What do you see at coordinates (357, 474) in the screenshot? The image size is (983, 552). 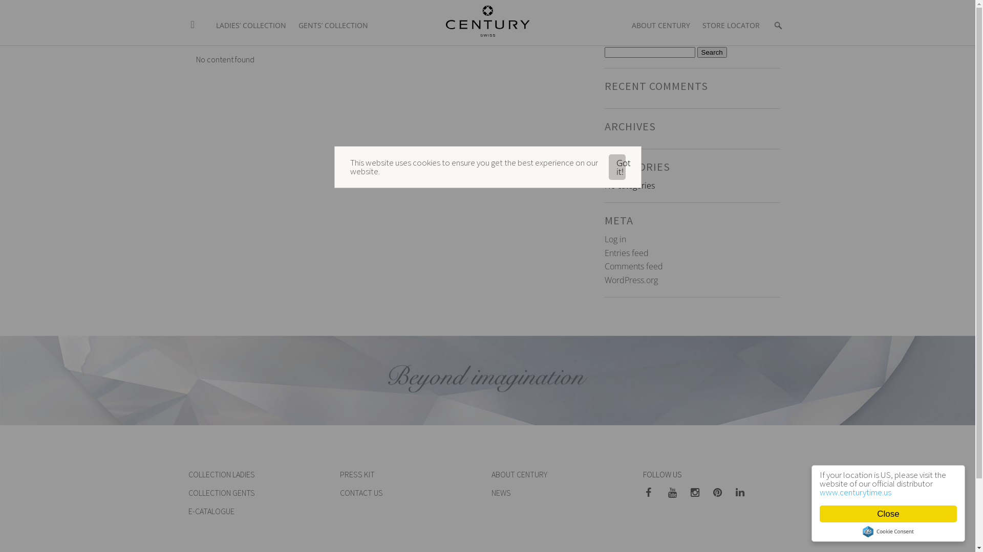 I see `PRESS KIT` at bounding box center [357, 474].